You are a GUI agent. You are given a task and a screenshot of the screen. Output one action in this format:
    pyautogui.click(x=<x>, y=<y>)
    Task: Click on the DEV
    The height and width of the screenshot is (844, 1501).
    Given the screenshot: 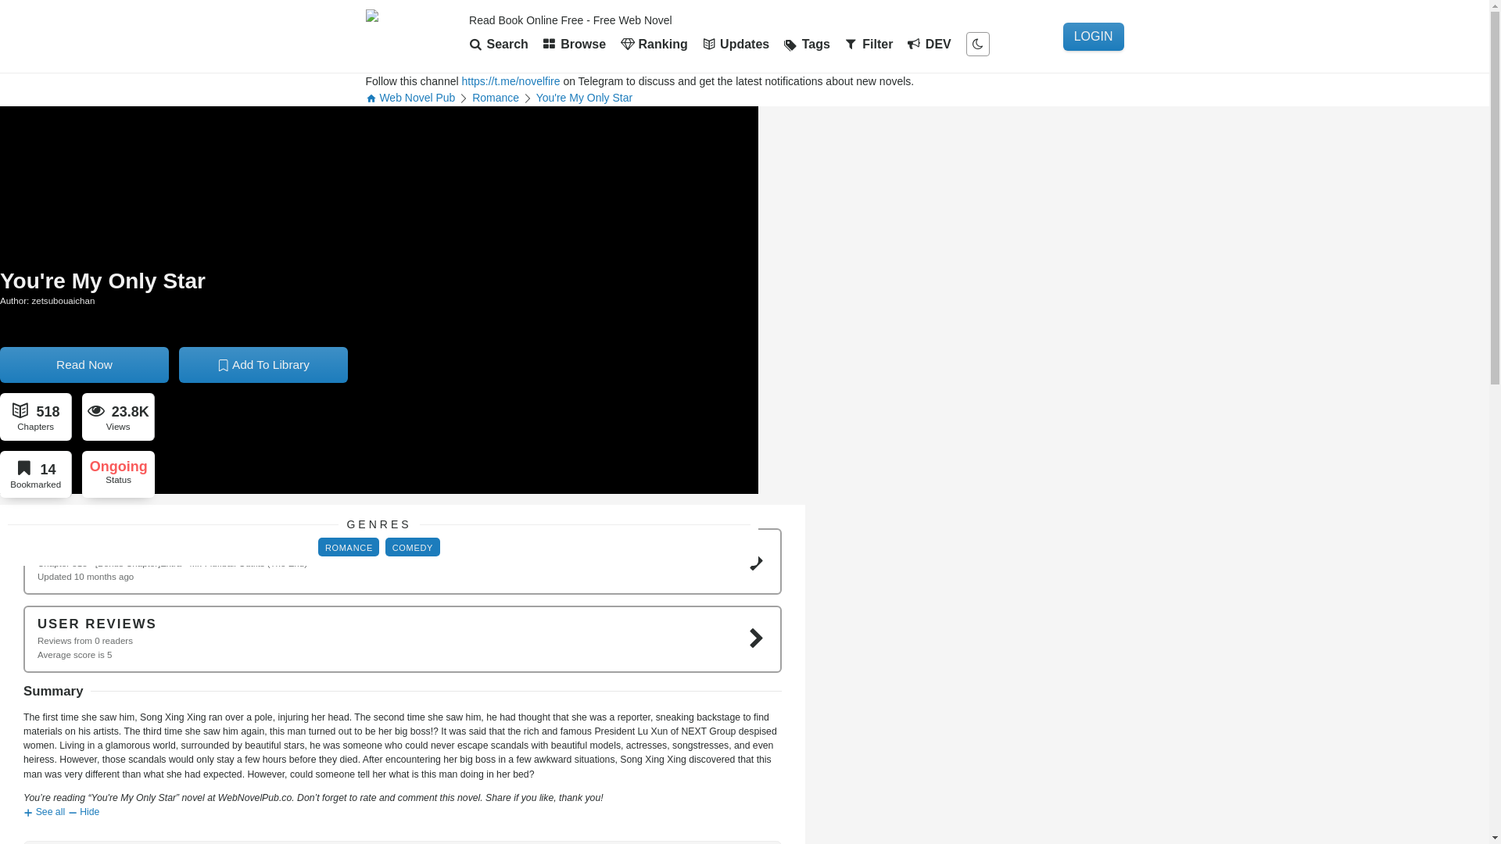 What is the action you would take?
    pyautogui.click(x=932, y=44)
    